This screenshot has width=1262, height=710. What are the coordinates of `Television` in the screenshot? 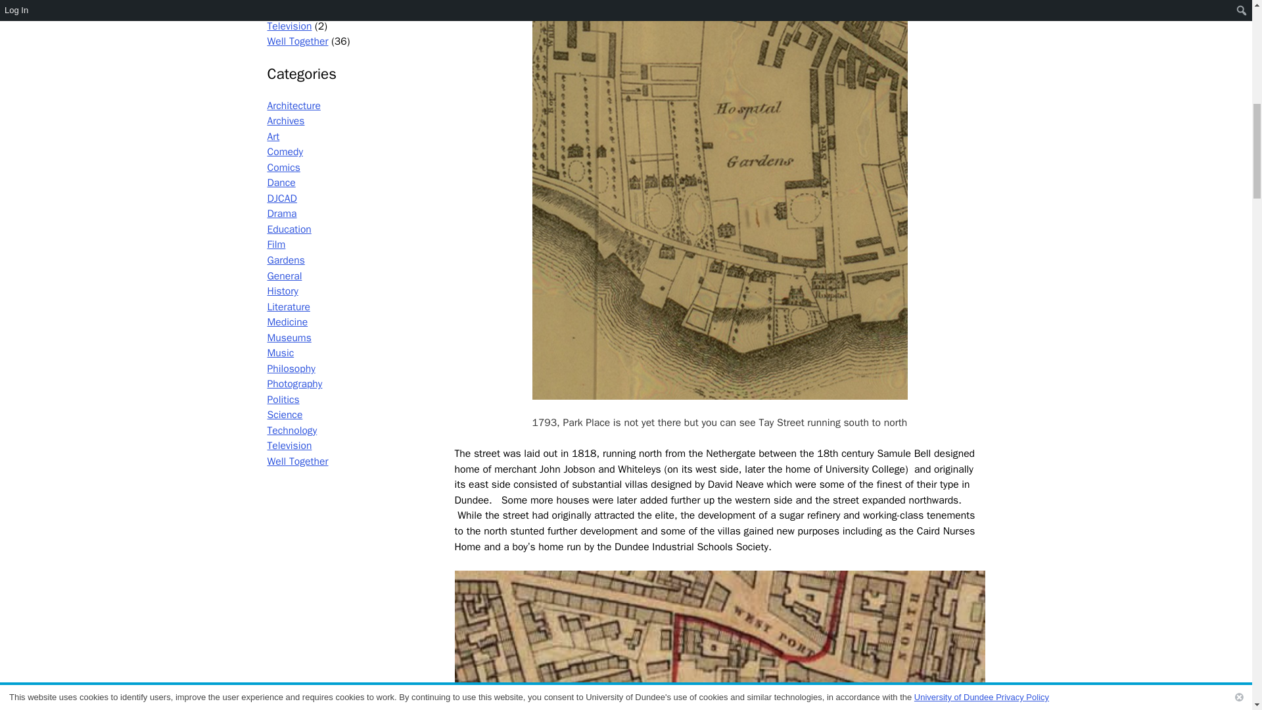 It's located at (289, 26).